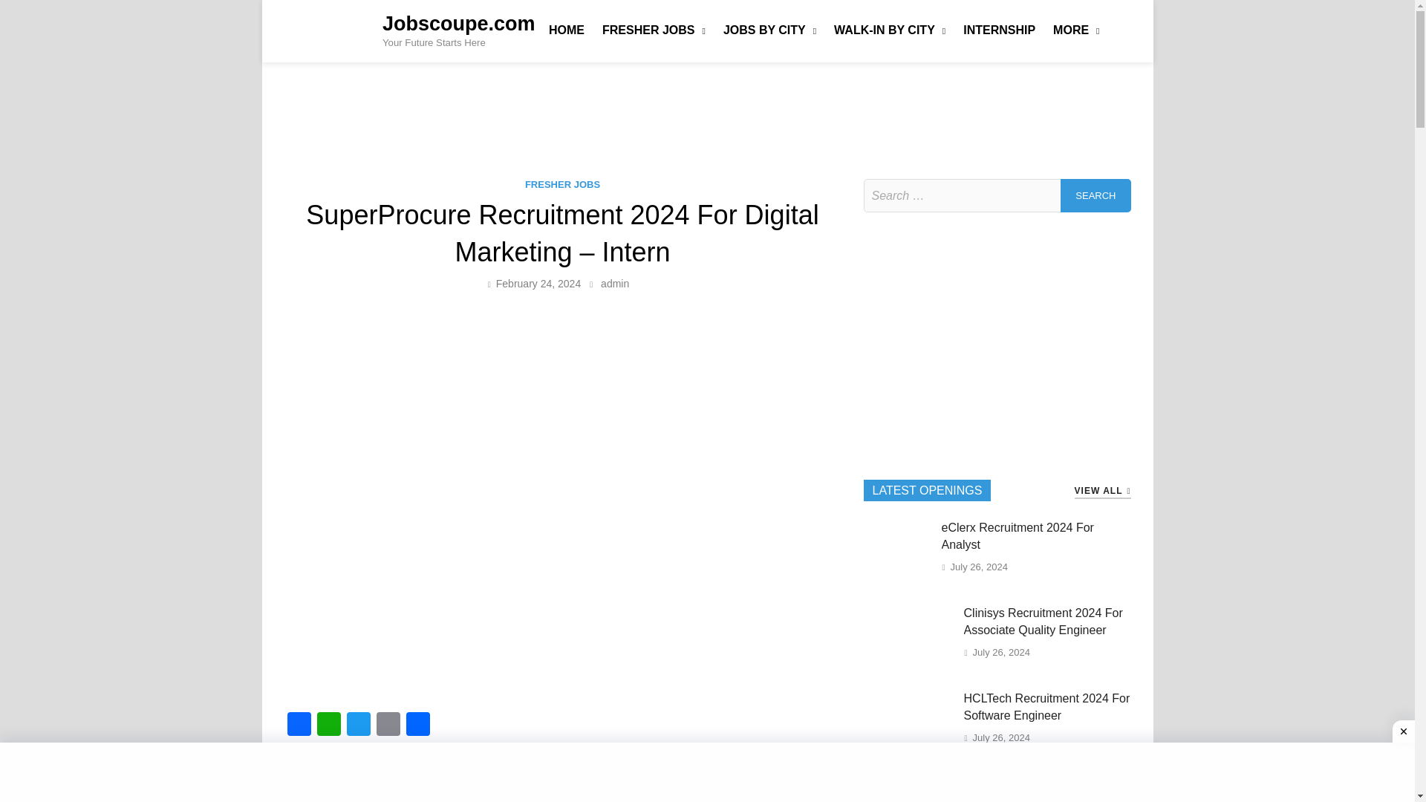 The width and height of the screenshot is (1426, 802). I want to click on MORE, so click(1075, 30).